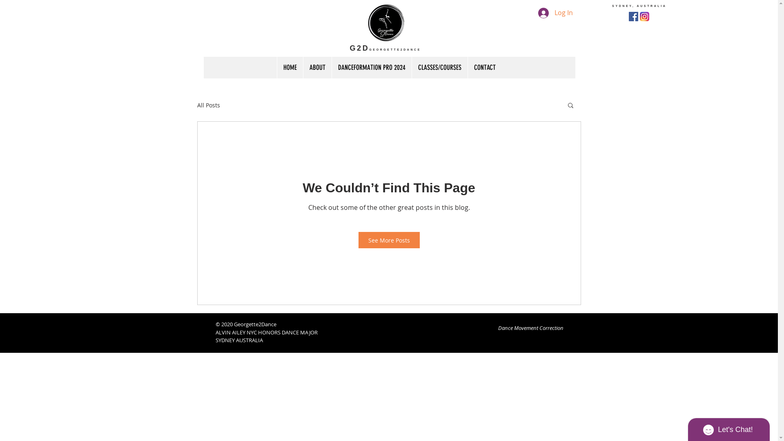 This screenshot has width=784, height=441. Describe the element at coordinates (439, 68) in the screenshot. I see `CLASSES/COURSES` at that location.